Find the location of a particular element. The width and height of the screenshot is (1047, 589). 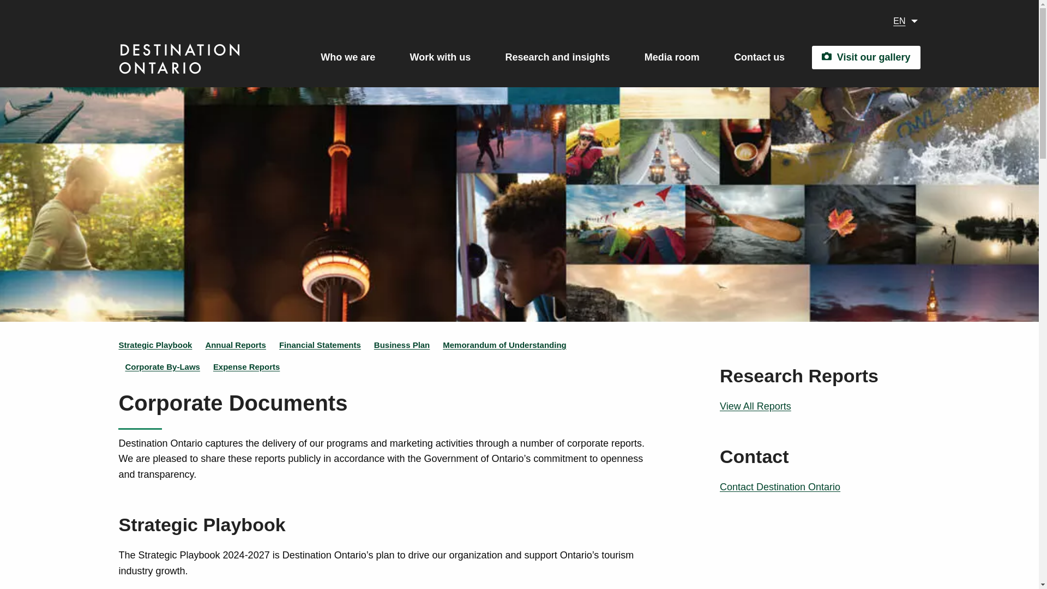

Work with us is located at coordinates (441, 57).